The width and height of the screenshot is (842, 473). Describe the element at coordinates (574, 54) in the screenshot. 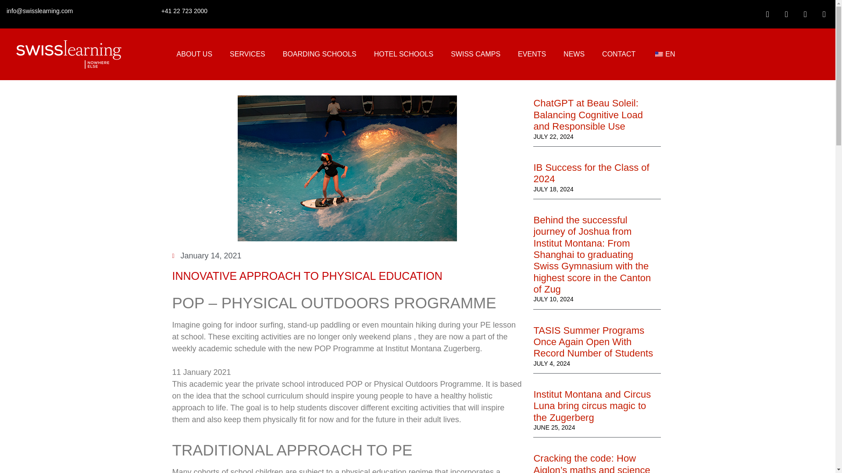

I see `NEWS` at that location.